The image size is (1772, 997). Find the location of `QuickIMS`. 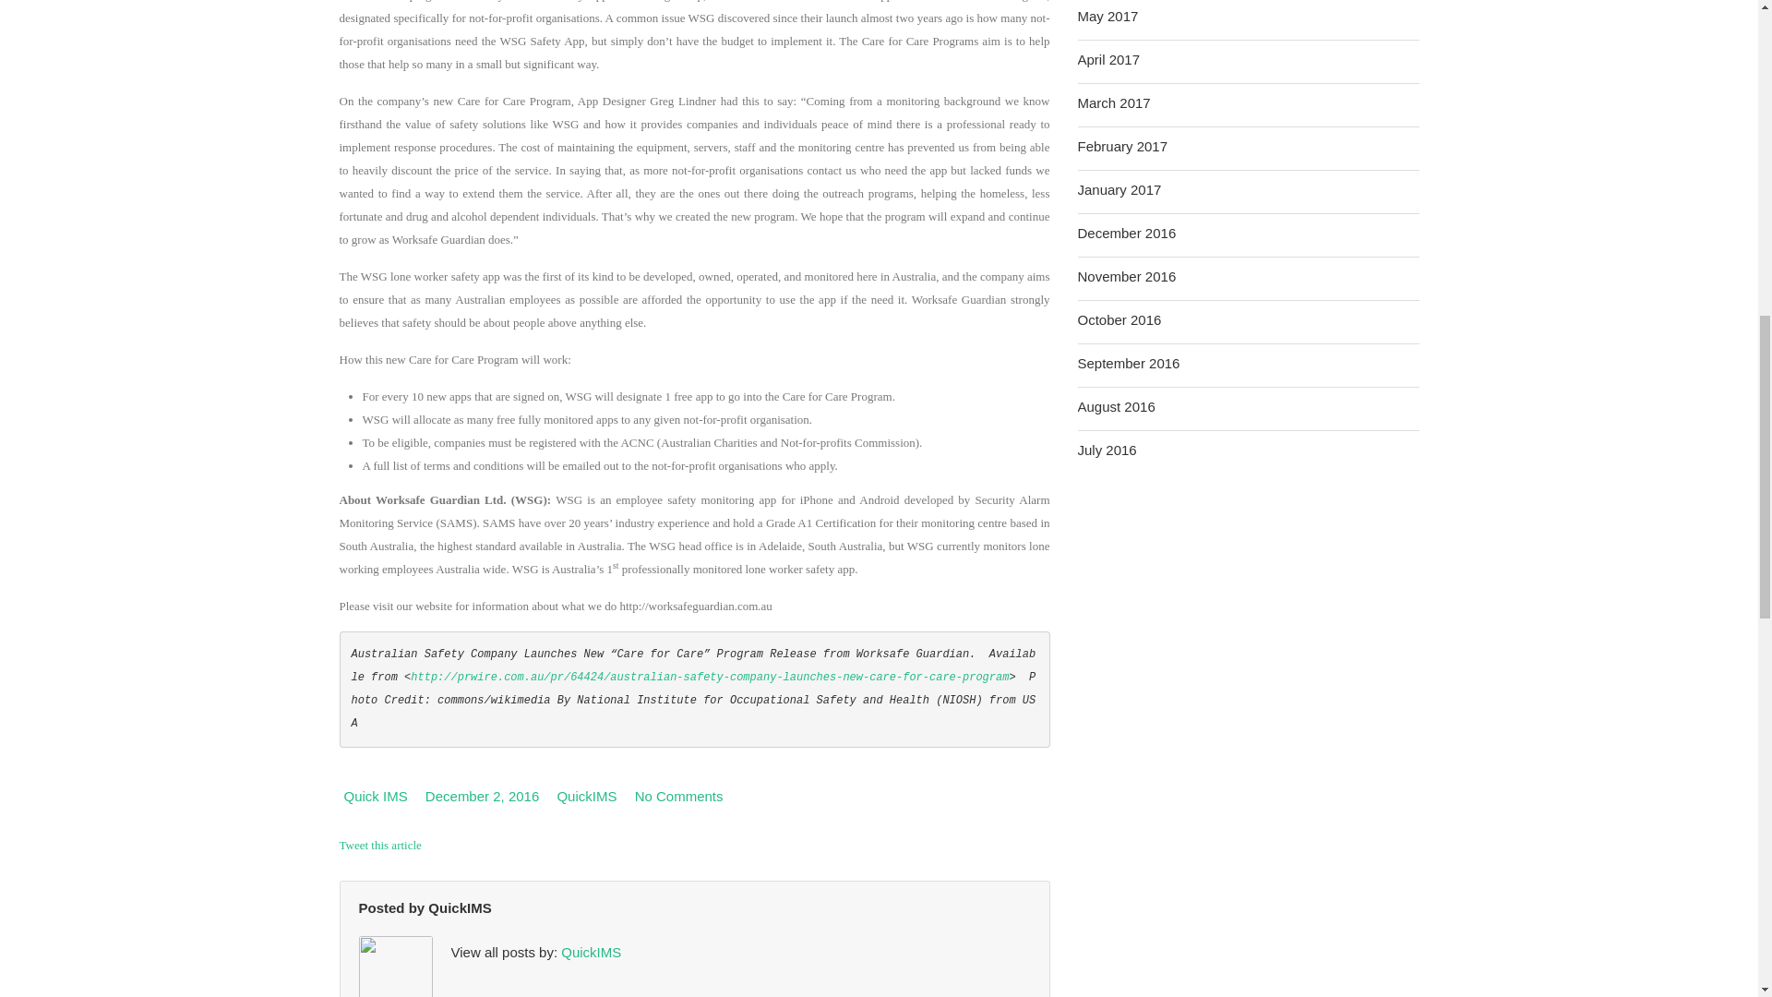

QuickIMS is located at coordinates (460, 908).